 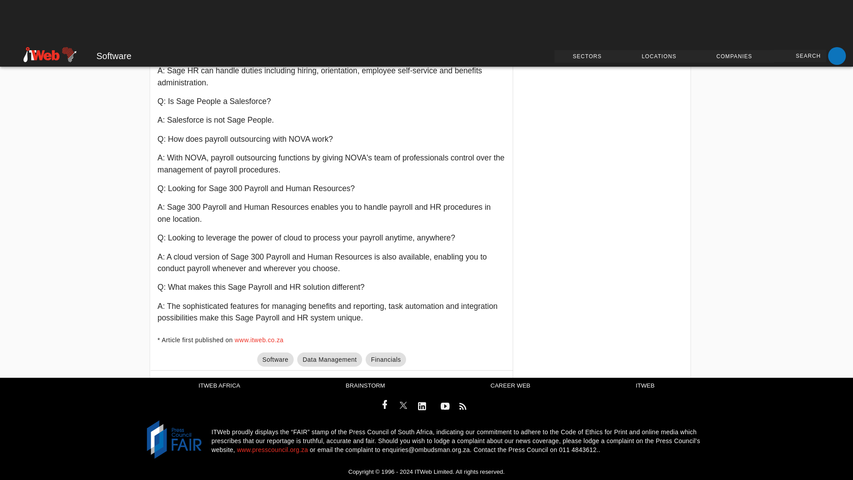 I want to click on Financials, so click(x=386, y=359).